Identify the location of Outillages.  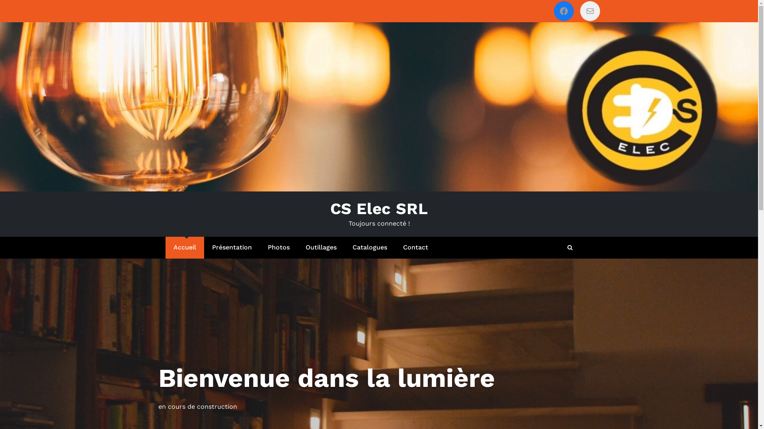
(321, 248).